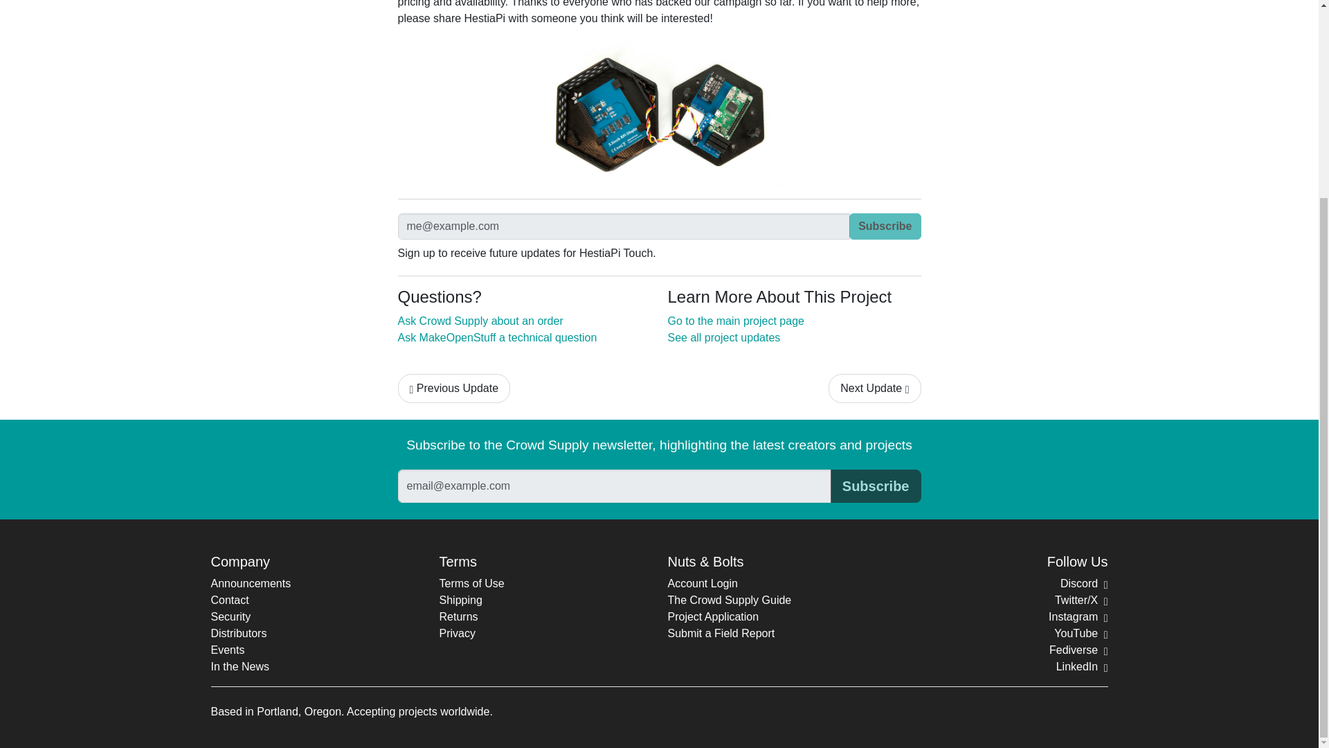 Image resolution: width=1329 pixels, height=748 pixels. I want to click on Instagram, so click(1077, 616).